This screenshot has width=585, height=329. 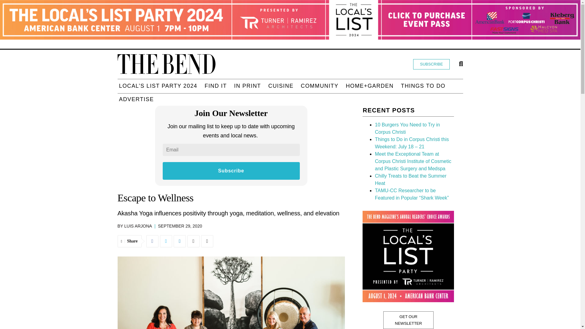 What do you see at coordinates (247, 86) in the screenshot?
I see `In Print` at bounding box center [247, 86].